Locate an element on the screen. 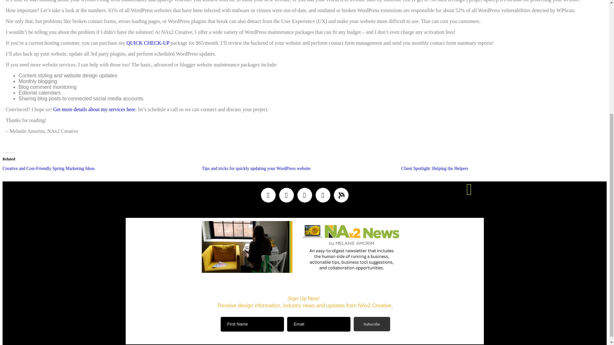 The image size is (614, 345). Client Spotlight: Helping the Helpers is located at coordinates (435, 168).